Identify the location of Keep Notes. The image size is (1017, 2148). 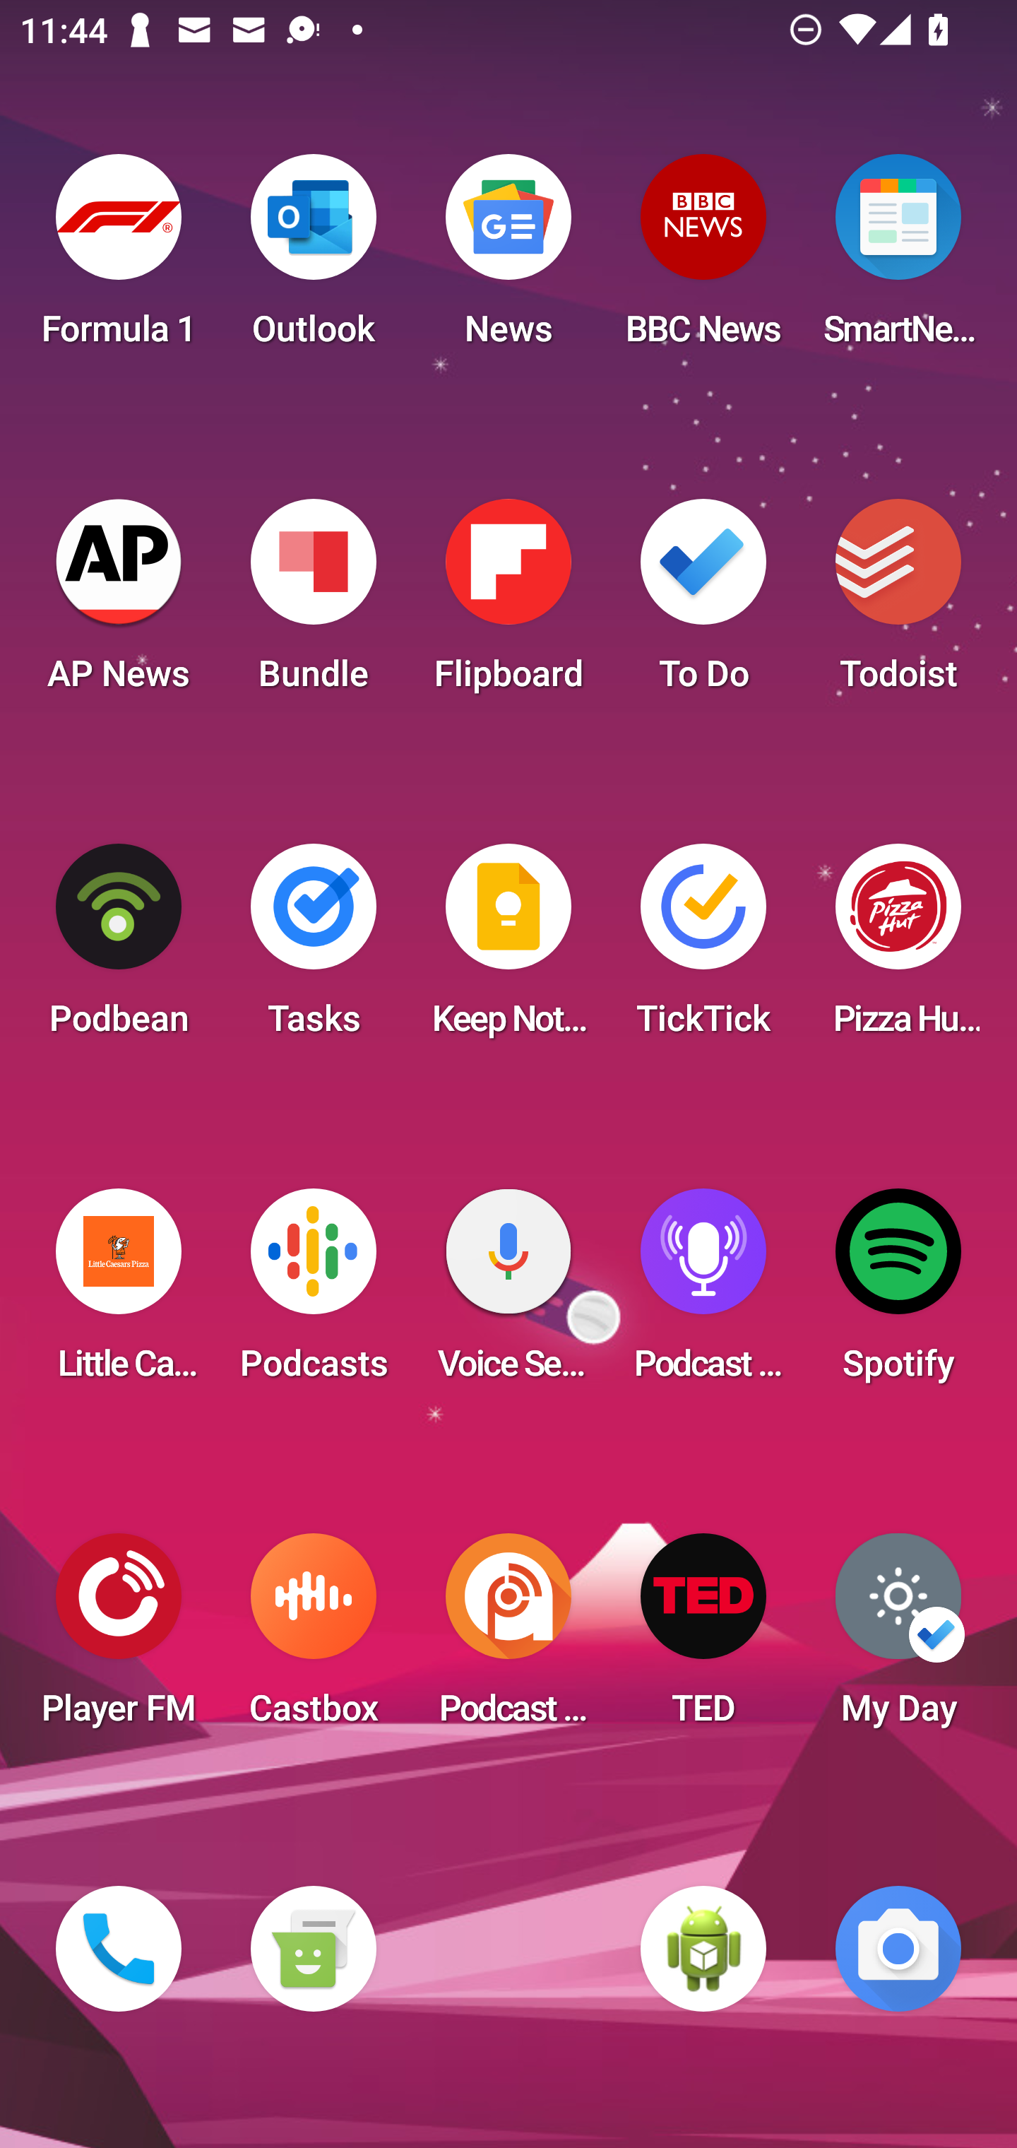
(509, 948).